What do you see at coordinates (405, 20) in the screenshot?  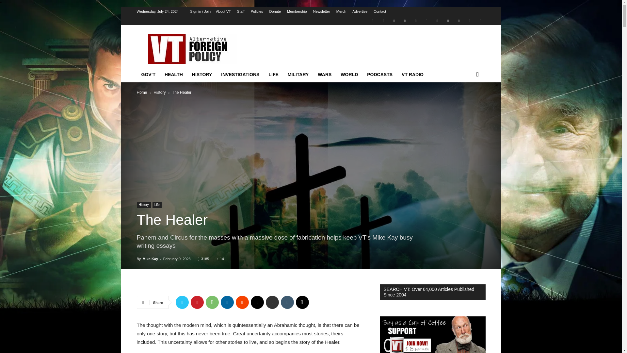 I see `Reddit` at bounding box center [405, 20].